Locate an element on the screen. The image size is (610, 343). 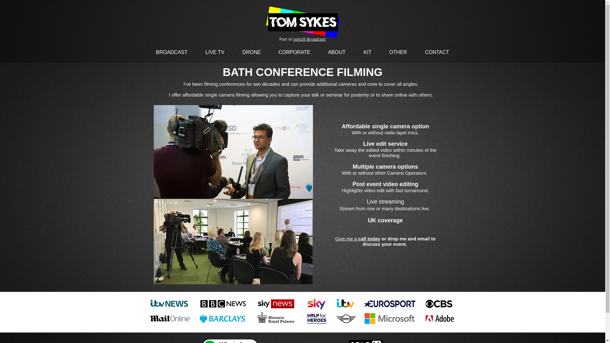
CORPORATE is located at coordinates (295, 52).